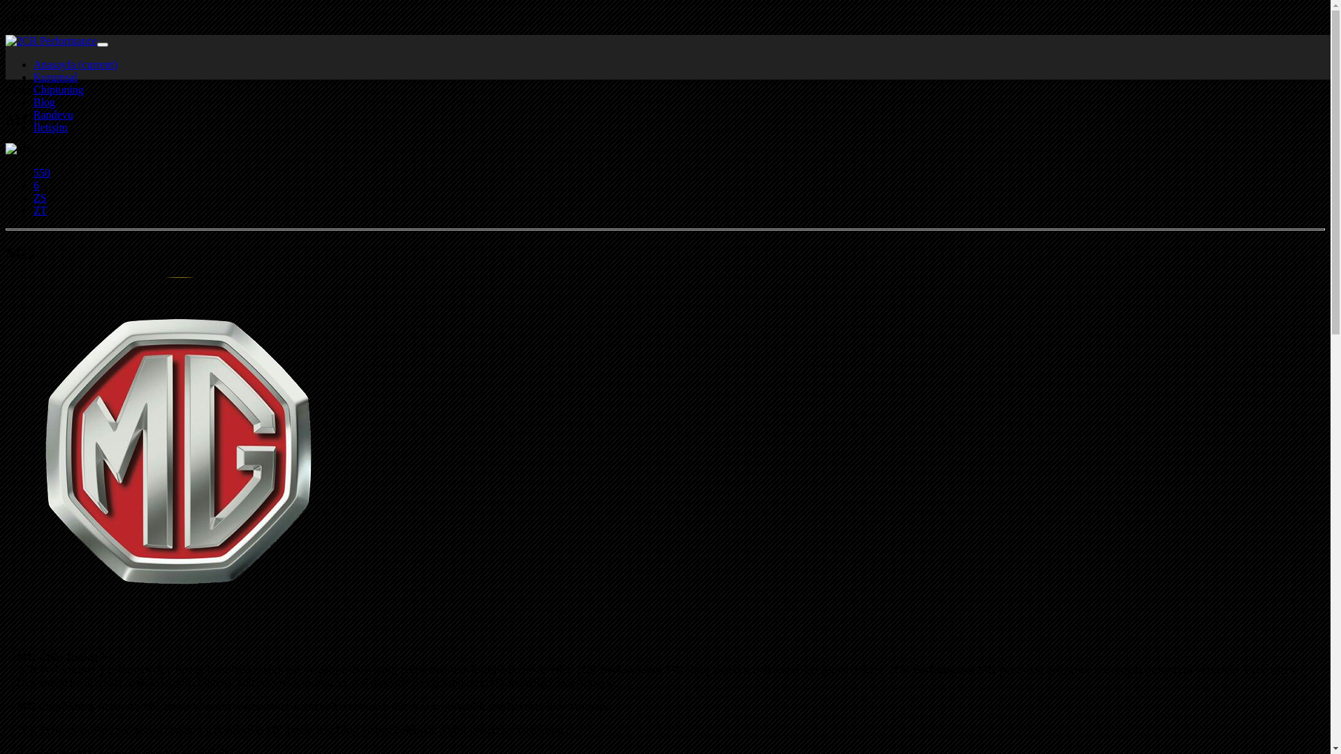 Image resolution: width=1341 pixels, height=754 pixels. What do you see at coordinates (75, 64) in the screenshot?
I see `Anasayfa (current)` at bounding box center [75, 64].